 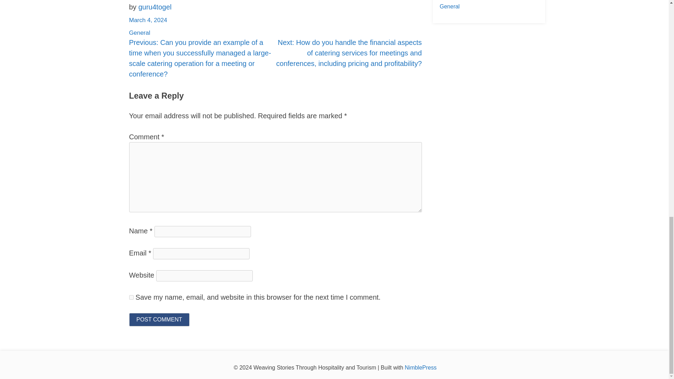 What do you see at coordinates (131, 297) in the screenshot?
I see `yes` at bounding box center [131, 297].